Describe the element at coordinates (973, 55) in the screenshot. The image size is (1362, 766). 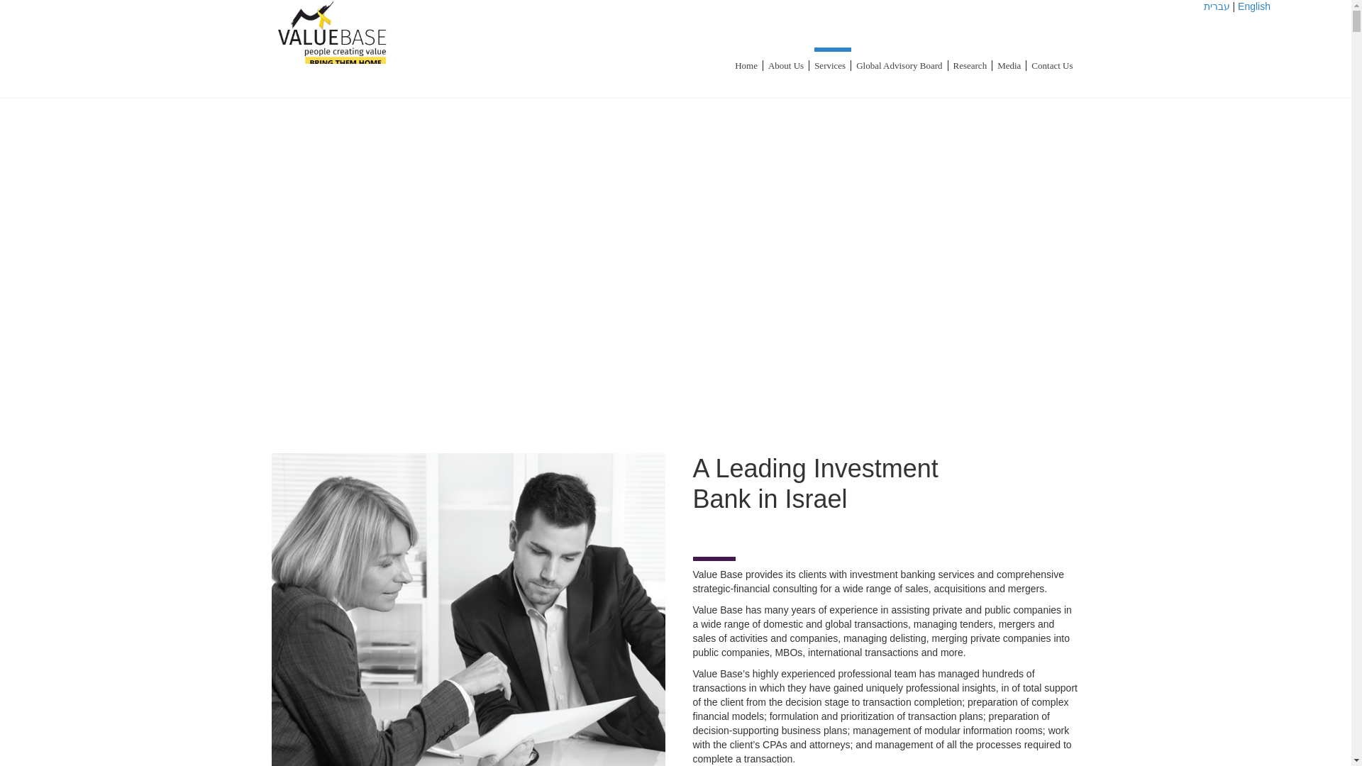
I see `Research` at that location.